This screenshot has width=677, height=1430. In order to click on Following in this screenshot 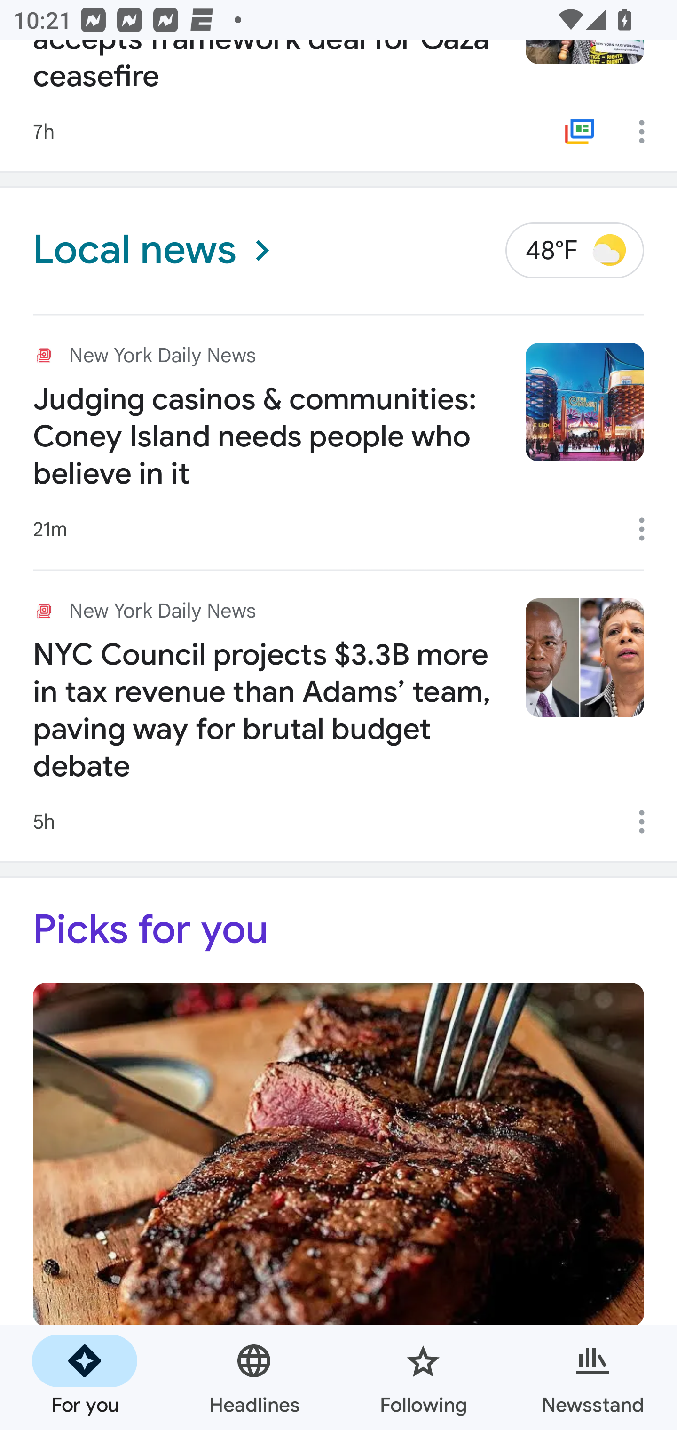, I will do `click(423, 1377)`.